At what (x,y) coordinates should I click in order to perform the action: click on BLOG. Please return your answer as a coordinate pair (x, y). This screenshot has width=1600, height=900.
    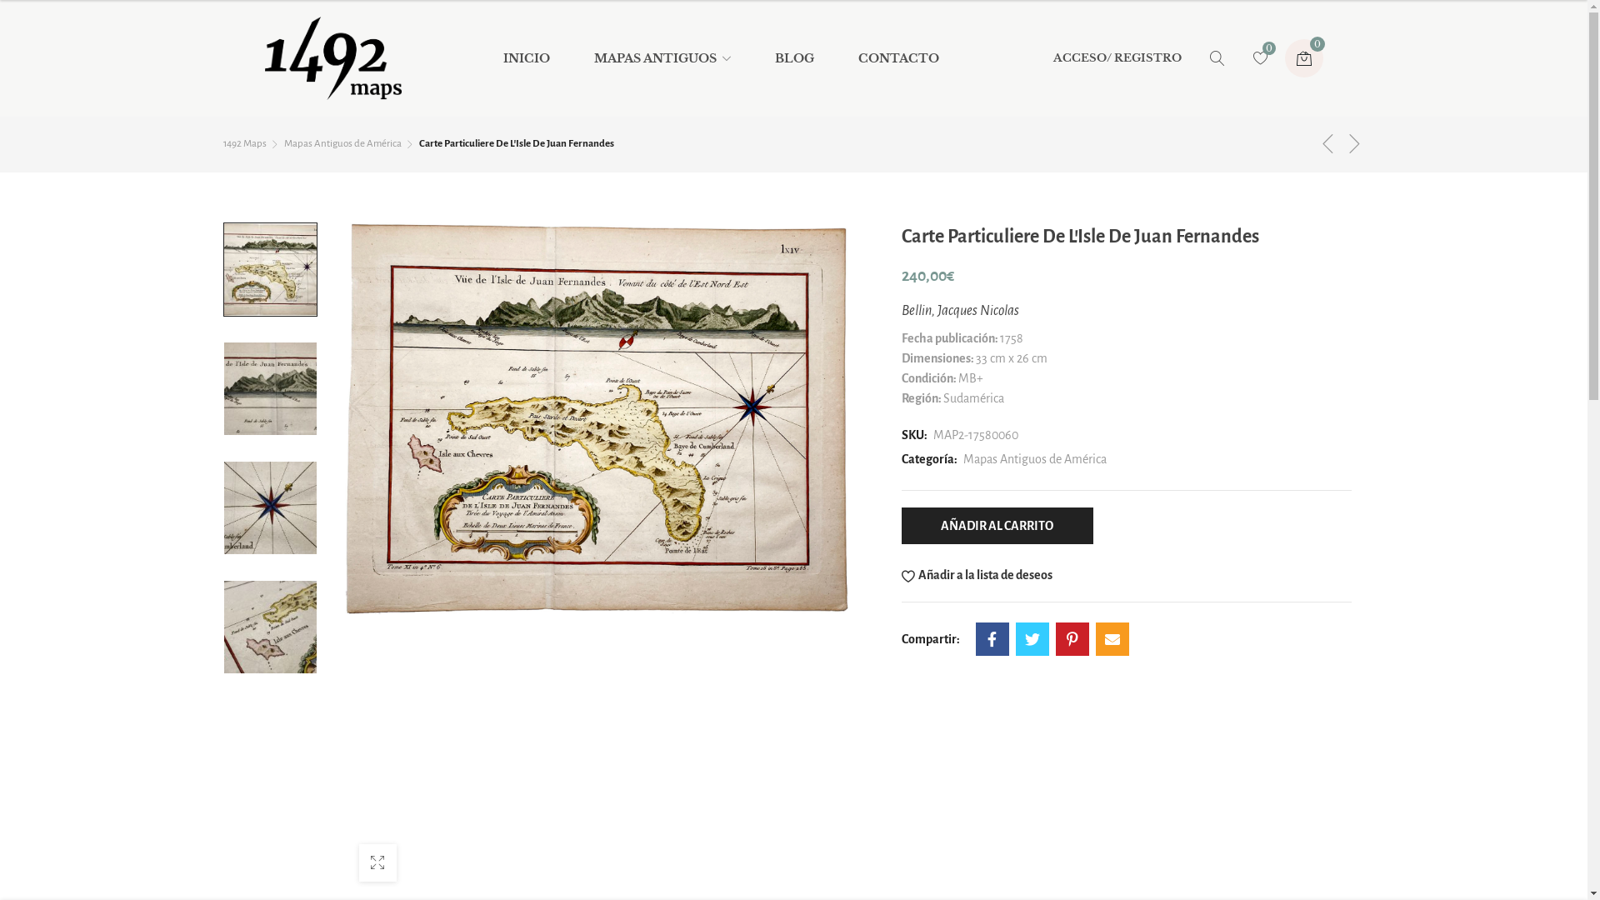
    Looking at the image, I should click on (795, 58).